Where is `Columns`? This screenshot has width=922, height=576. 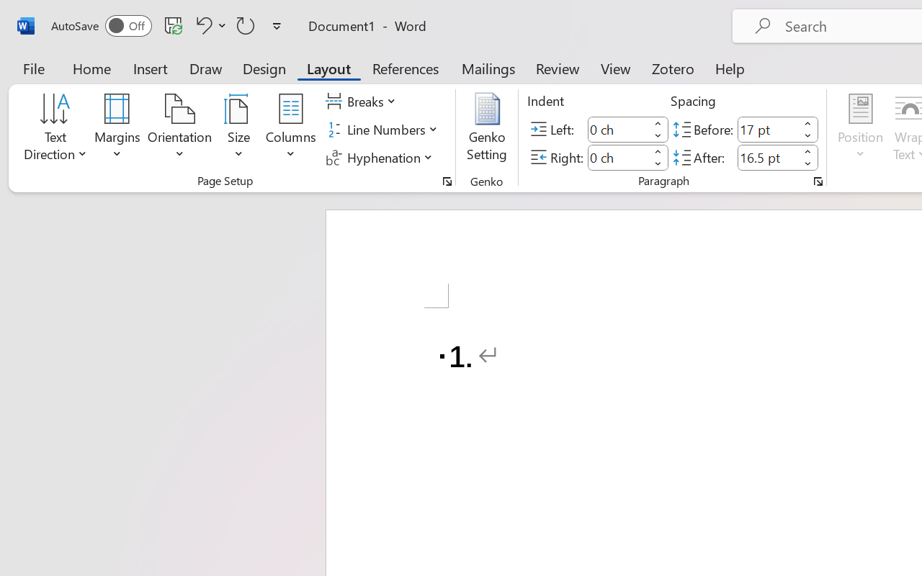 Columns is located at coordinates (291, 130).